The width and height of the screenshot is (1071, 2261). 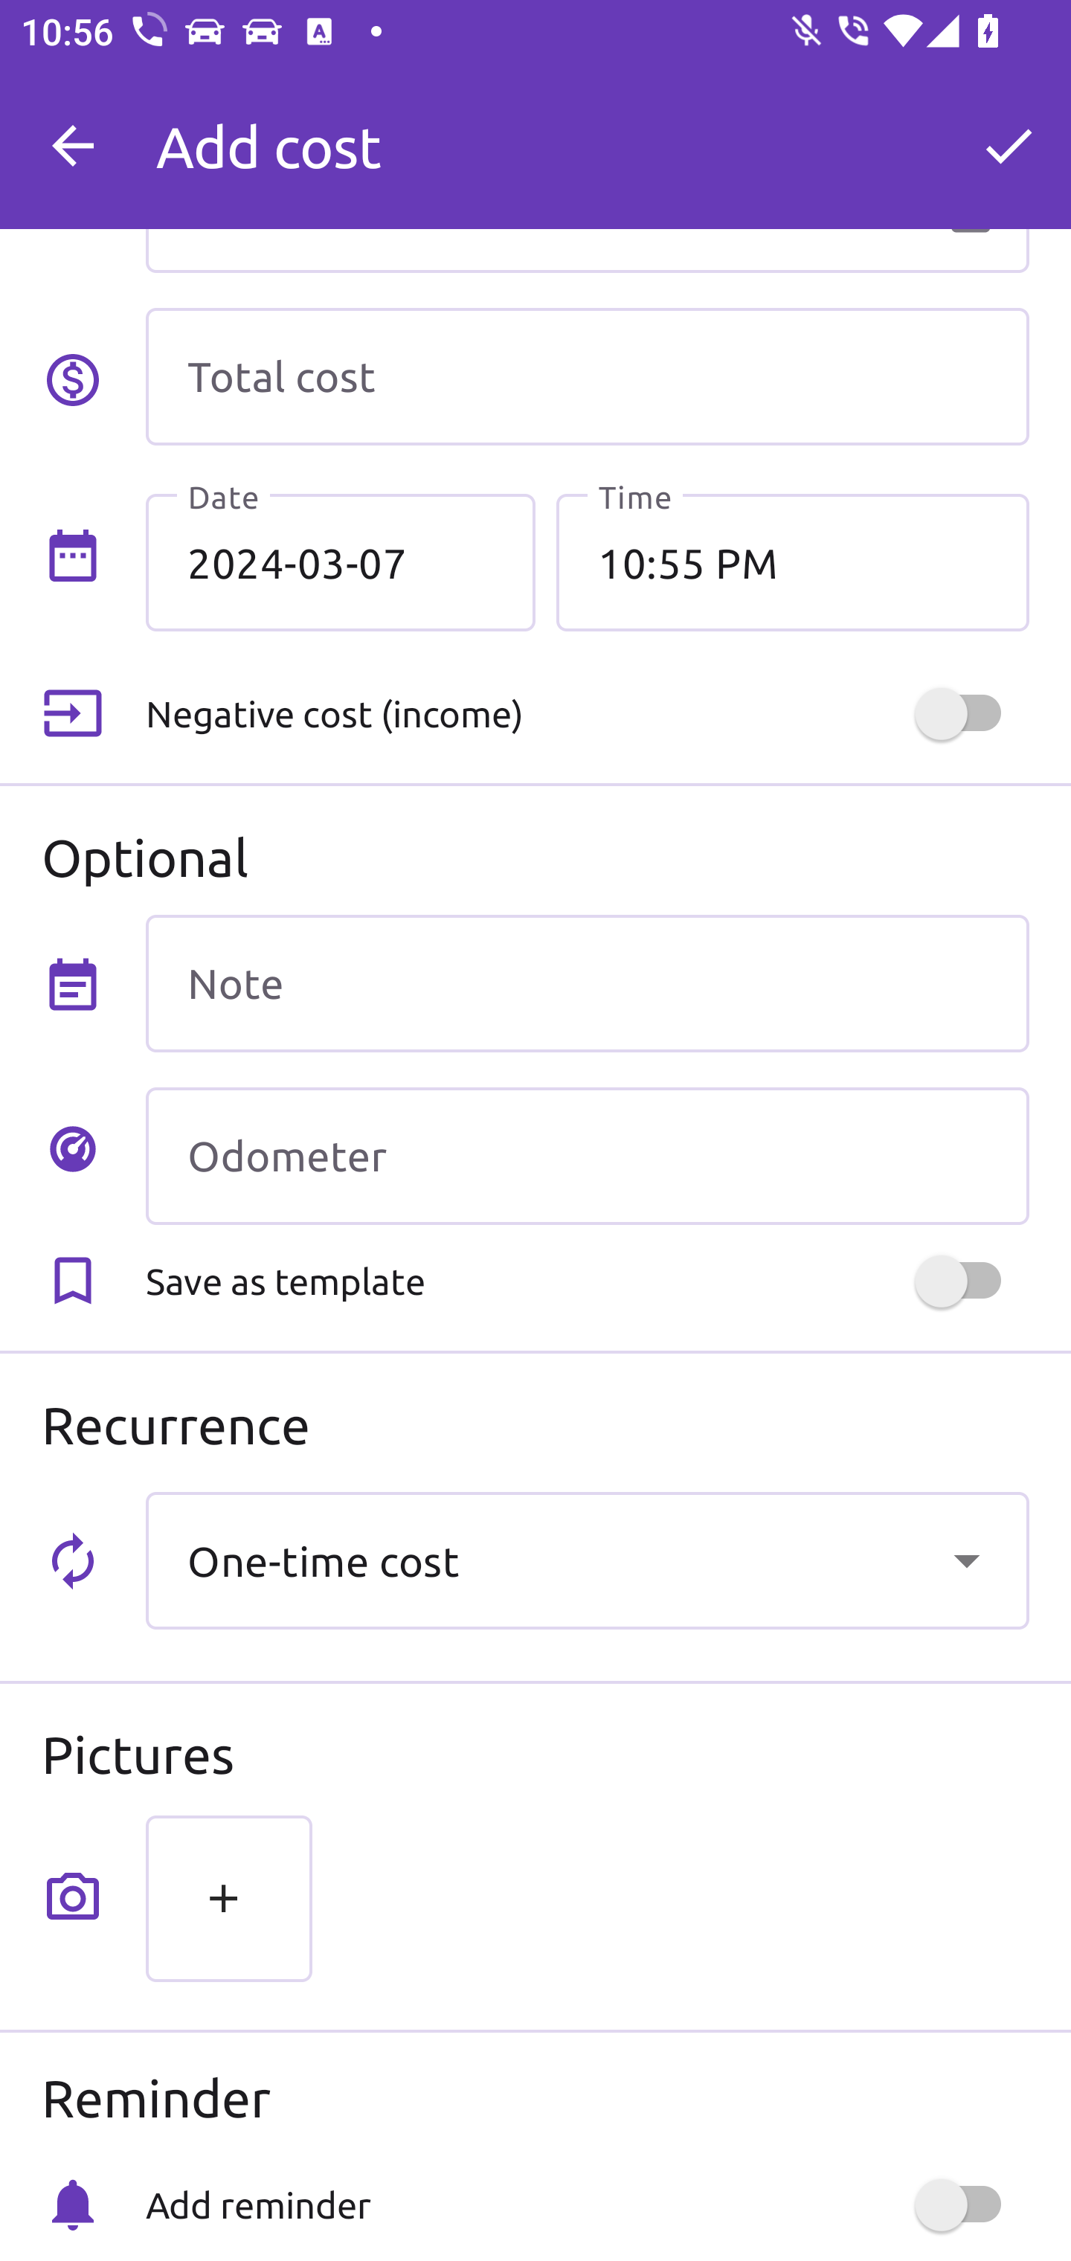 What do you see at coordinates (587, 376) in the screenshot?
I see `Total cost ` at bounding box center [587, 376].